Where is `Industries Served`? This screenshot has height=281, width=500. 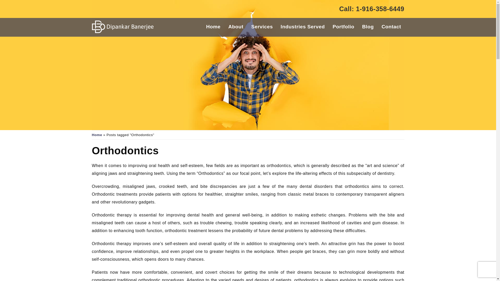
Industries Served is located at coordinates (303, 27).